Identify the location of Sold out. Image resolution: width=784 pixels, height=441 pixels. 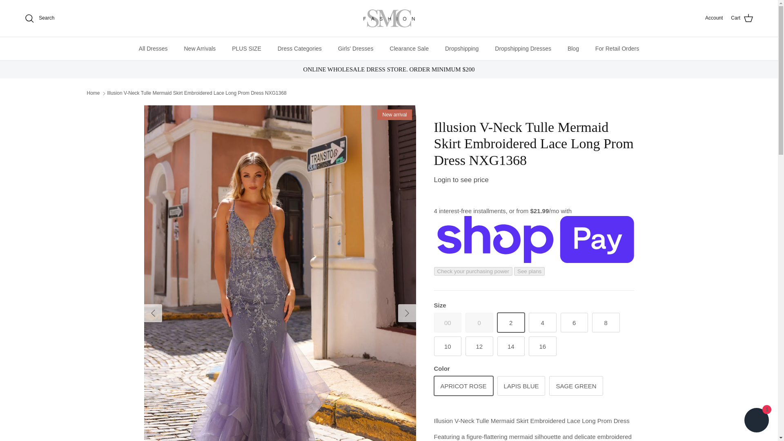
(479, 323).